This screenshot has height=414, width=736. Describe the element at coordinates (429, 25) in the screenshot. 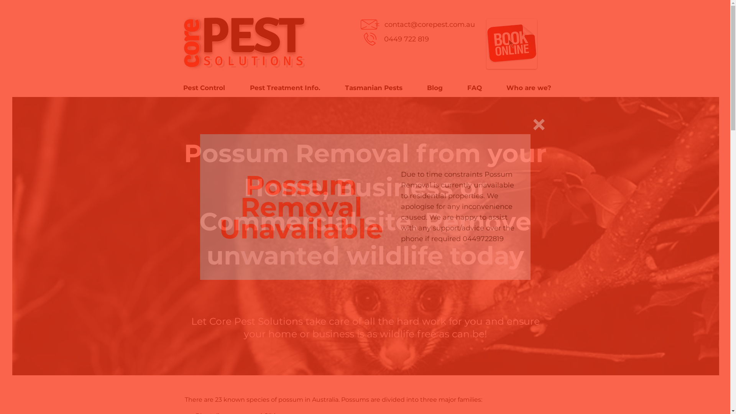

I see `contact@corepest.com.au` at that location.